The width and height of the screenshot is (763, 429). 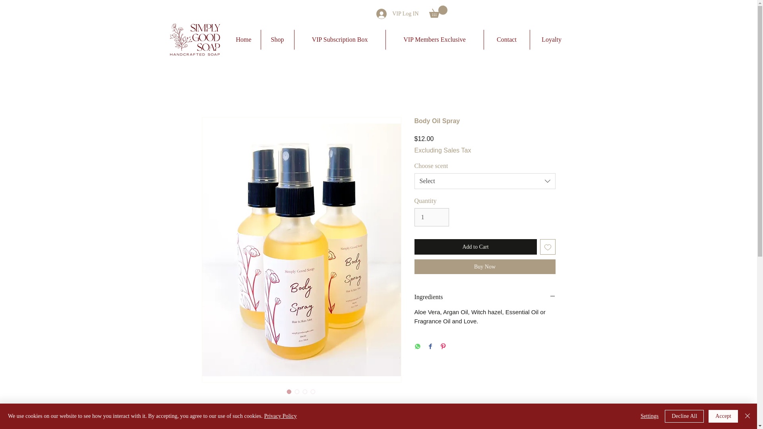 I want to click on Add to Cart, so click(x=475, y=247).